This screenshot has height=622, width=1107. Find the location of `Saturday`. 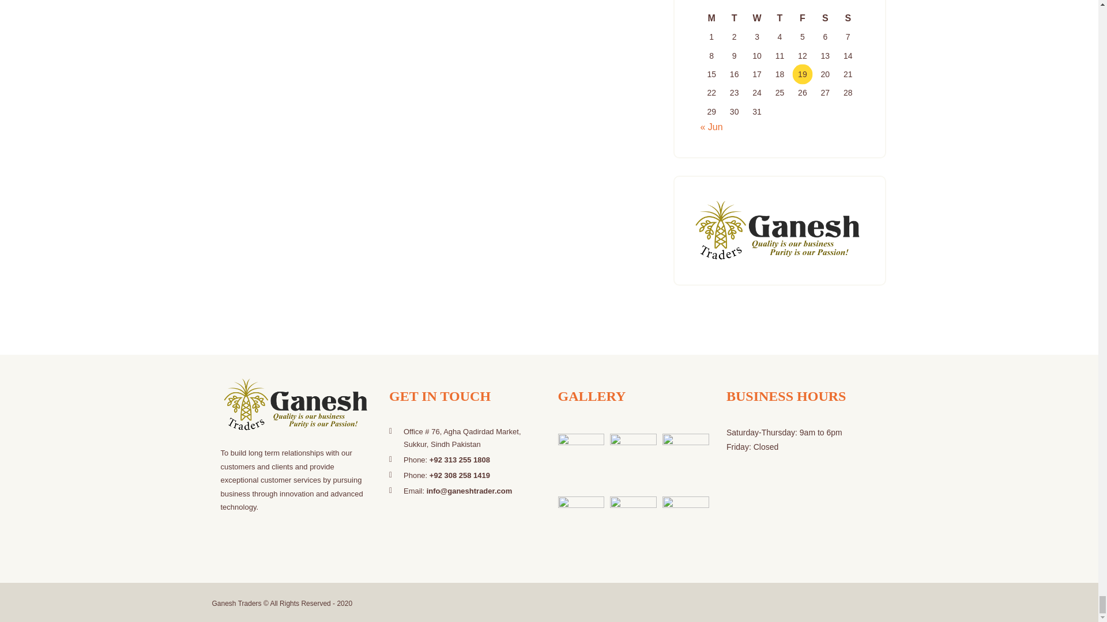

Saturday is located at coordinates (825, 18).